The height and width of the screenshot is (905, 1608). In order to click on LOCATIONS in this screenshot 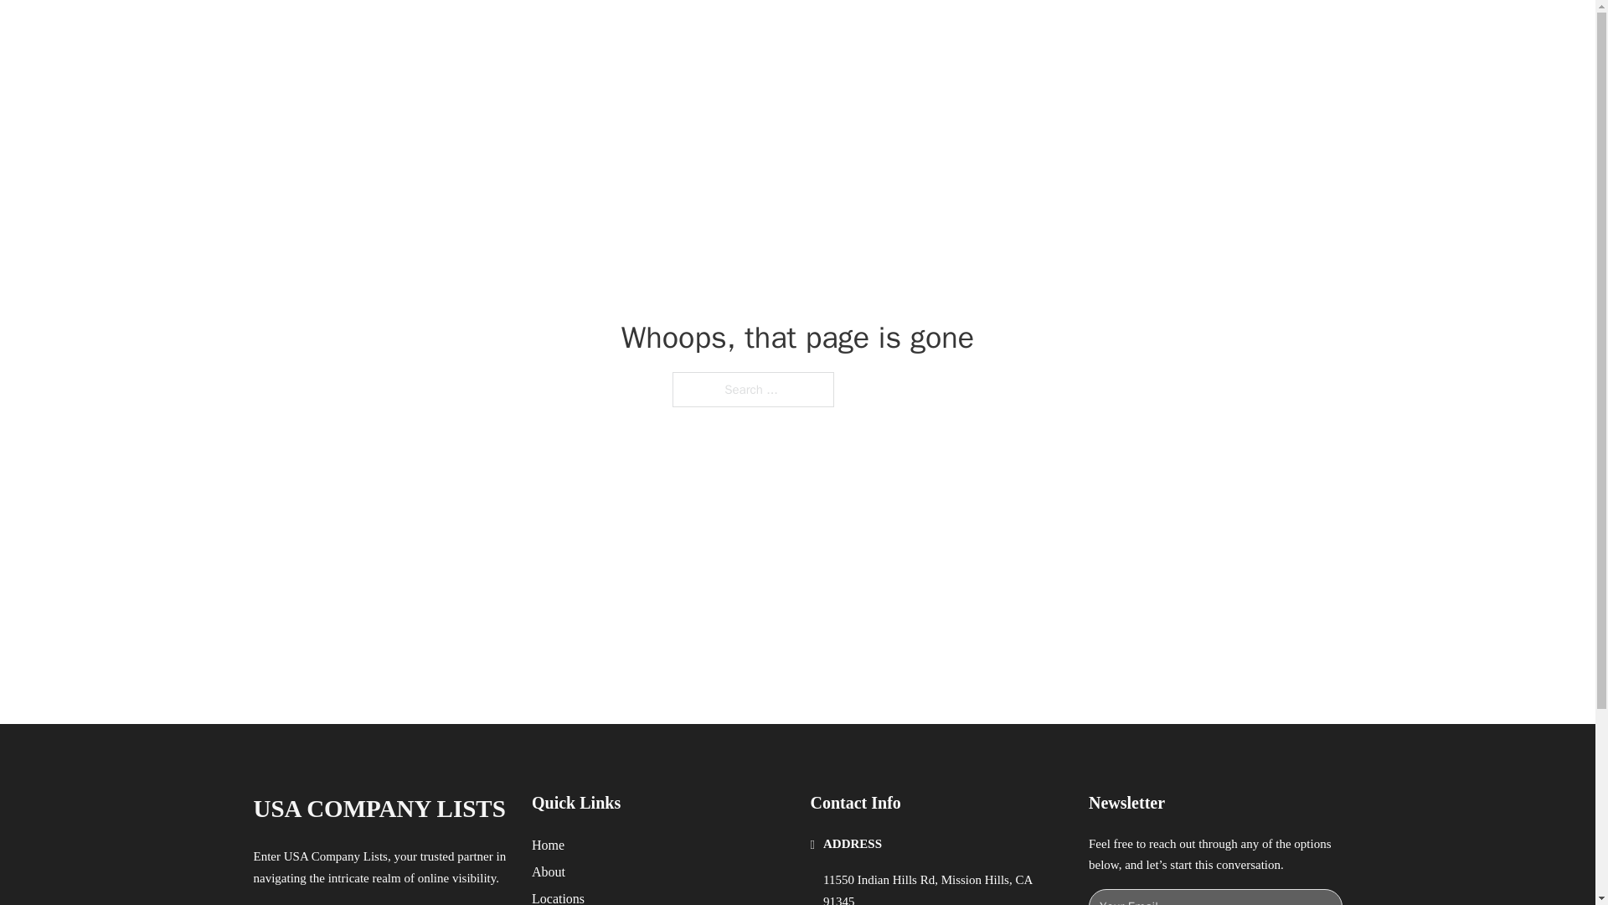, I will do `click(1094, 32)`.